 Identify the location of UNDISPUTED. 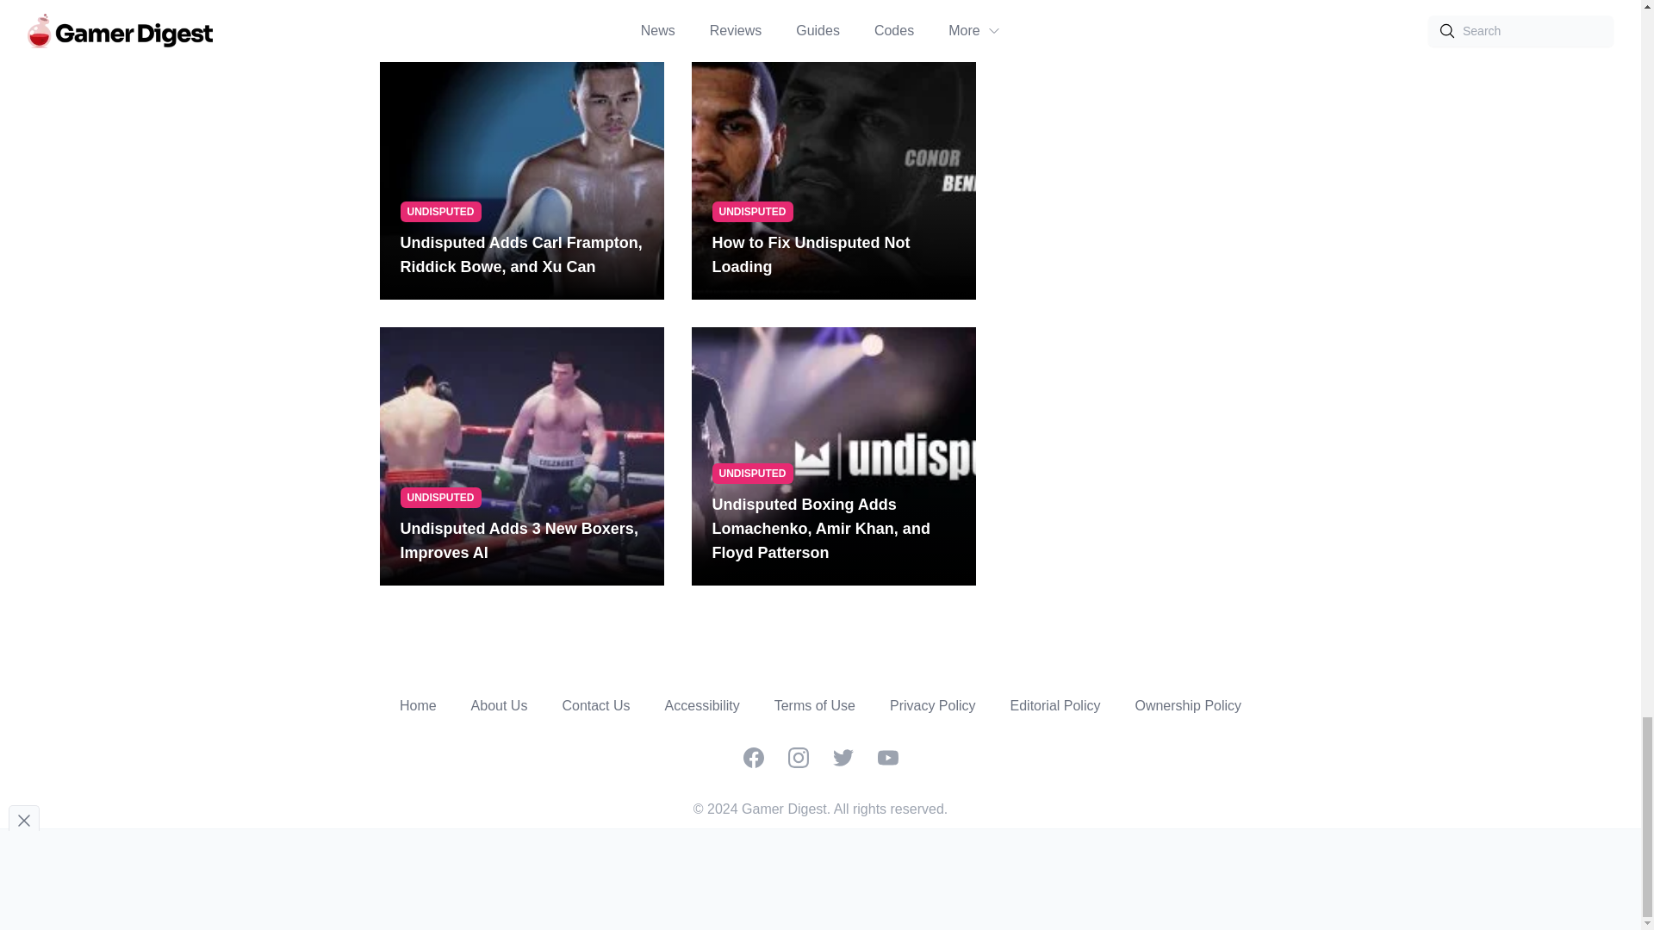
(751, 473).